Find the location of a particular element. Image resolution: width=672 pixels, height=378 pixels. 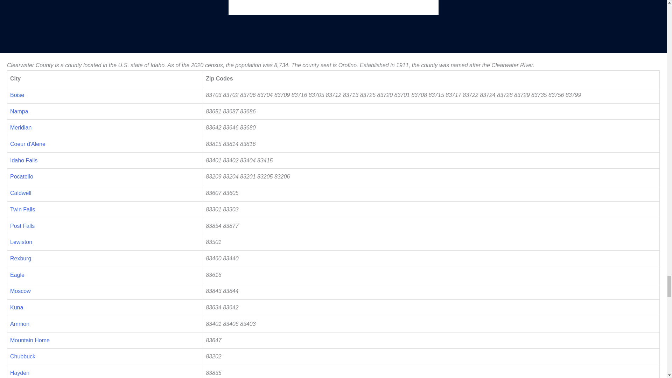

Nampa is located at coordinates (19, 111).